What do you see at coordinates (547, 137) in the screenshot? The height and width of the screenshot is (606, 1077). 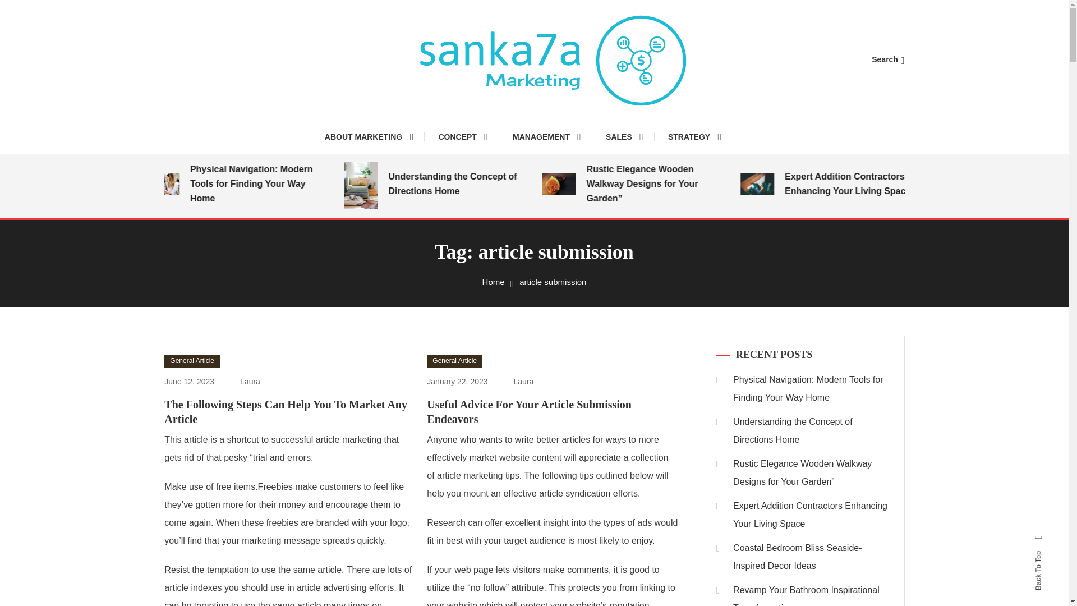 I see `MANAGEMENT` at bounding box center [547, 137].